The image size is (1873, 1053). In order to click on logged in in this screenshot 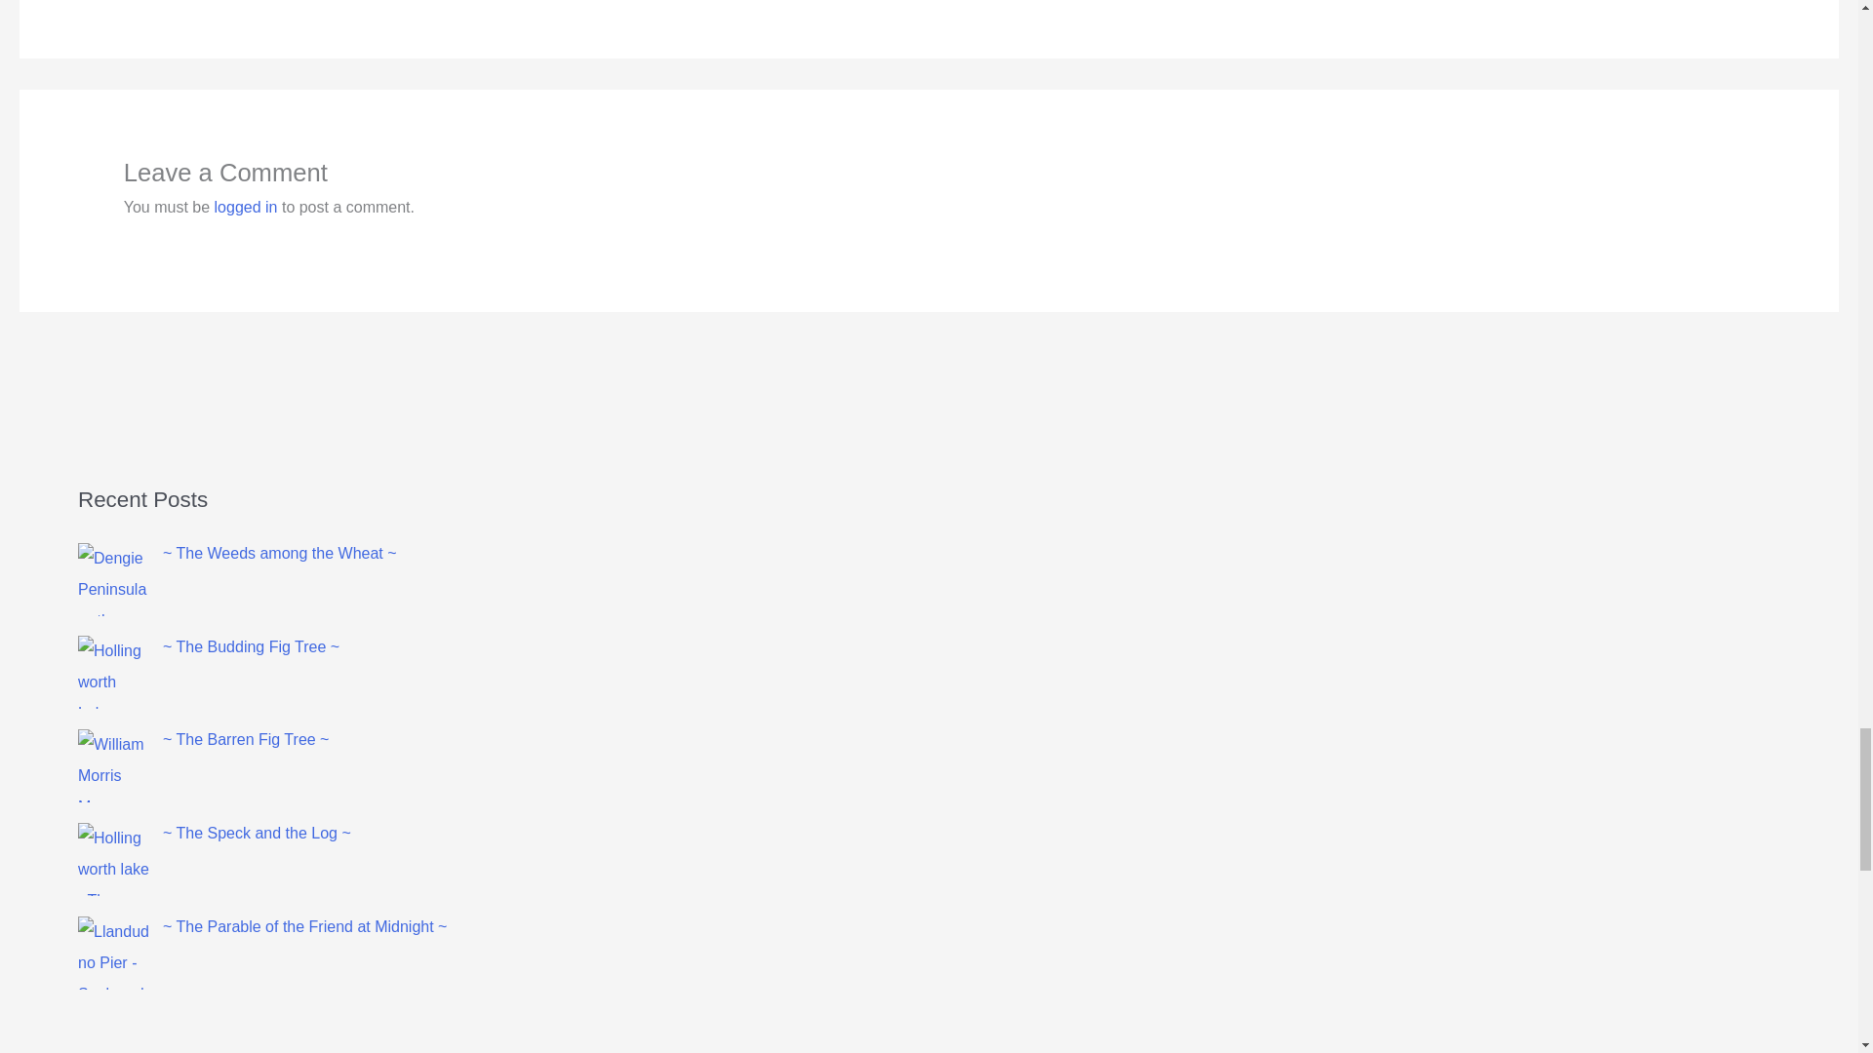, I will do `click(246, 207)`.